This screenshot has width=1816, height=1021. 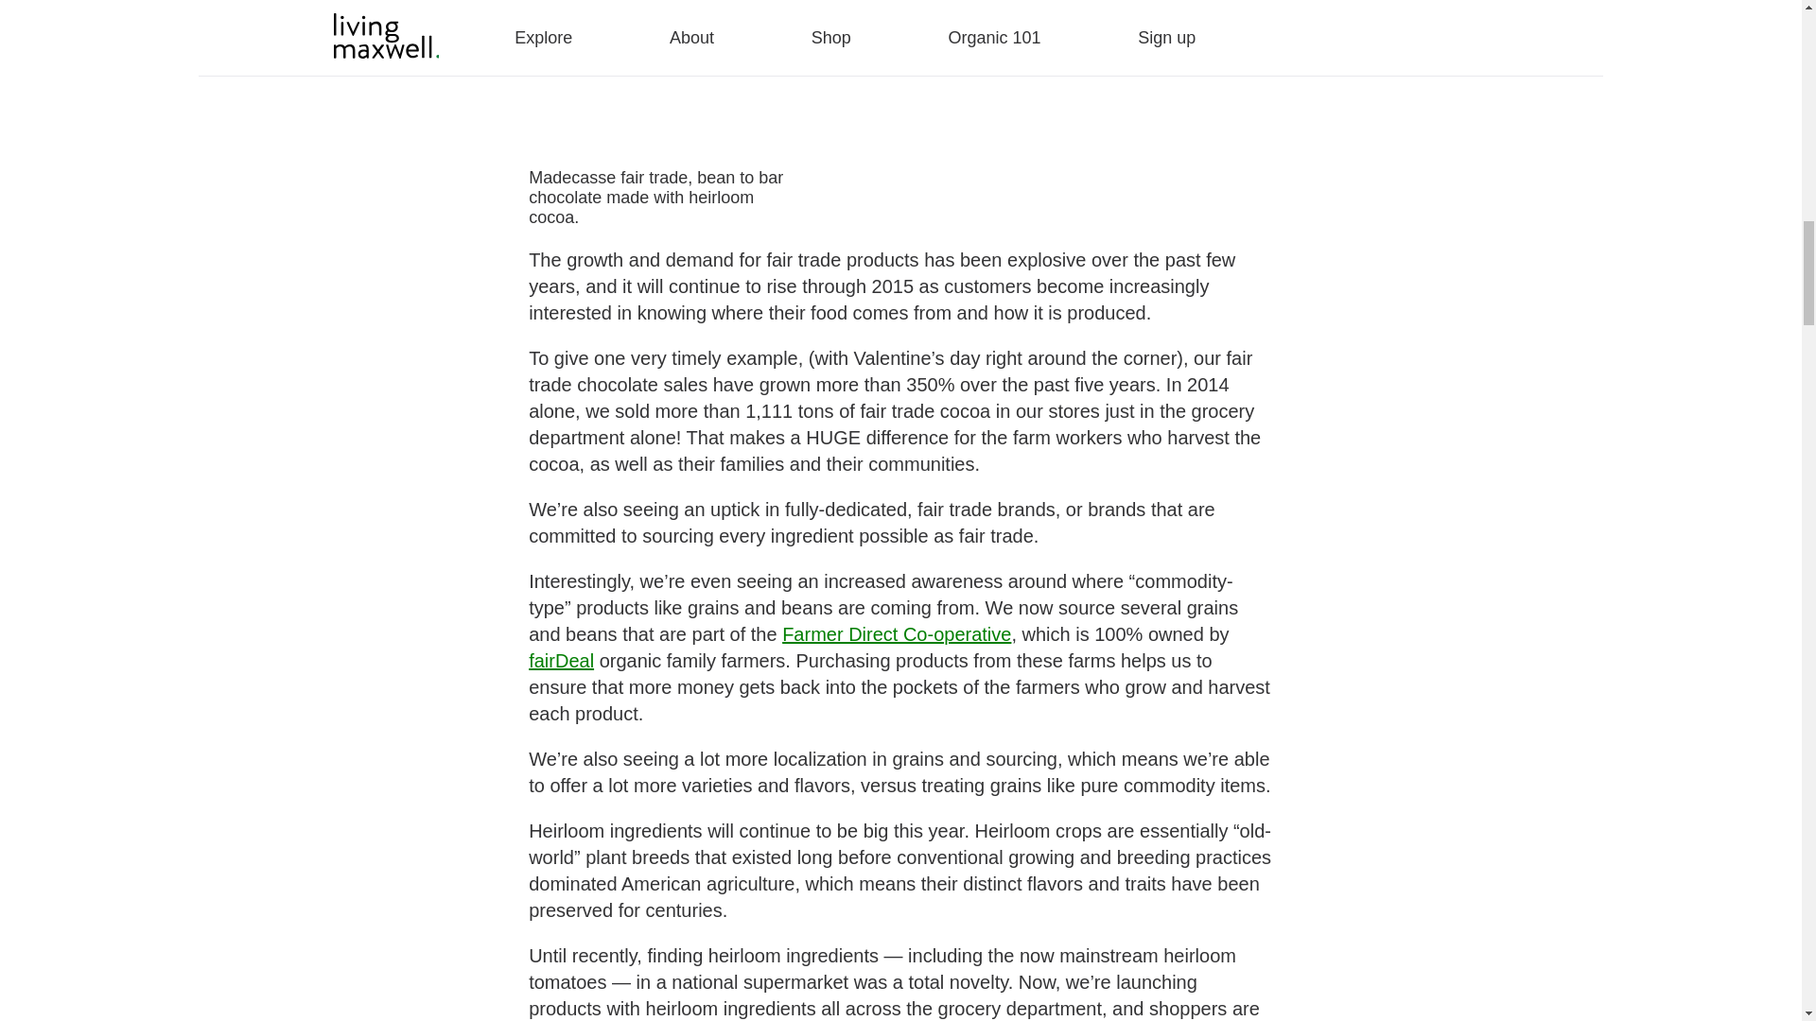 I want to click on Farmer Direct Co-operative, so click(x=897, y=633).